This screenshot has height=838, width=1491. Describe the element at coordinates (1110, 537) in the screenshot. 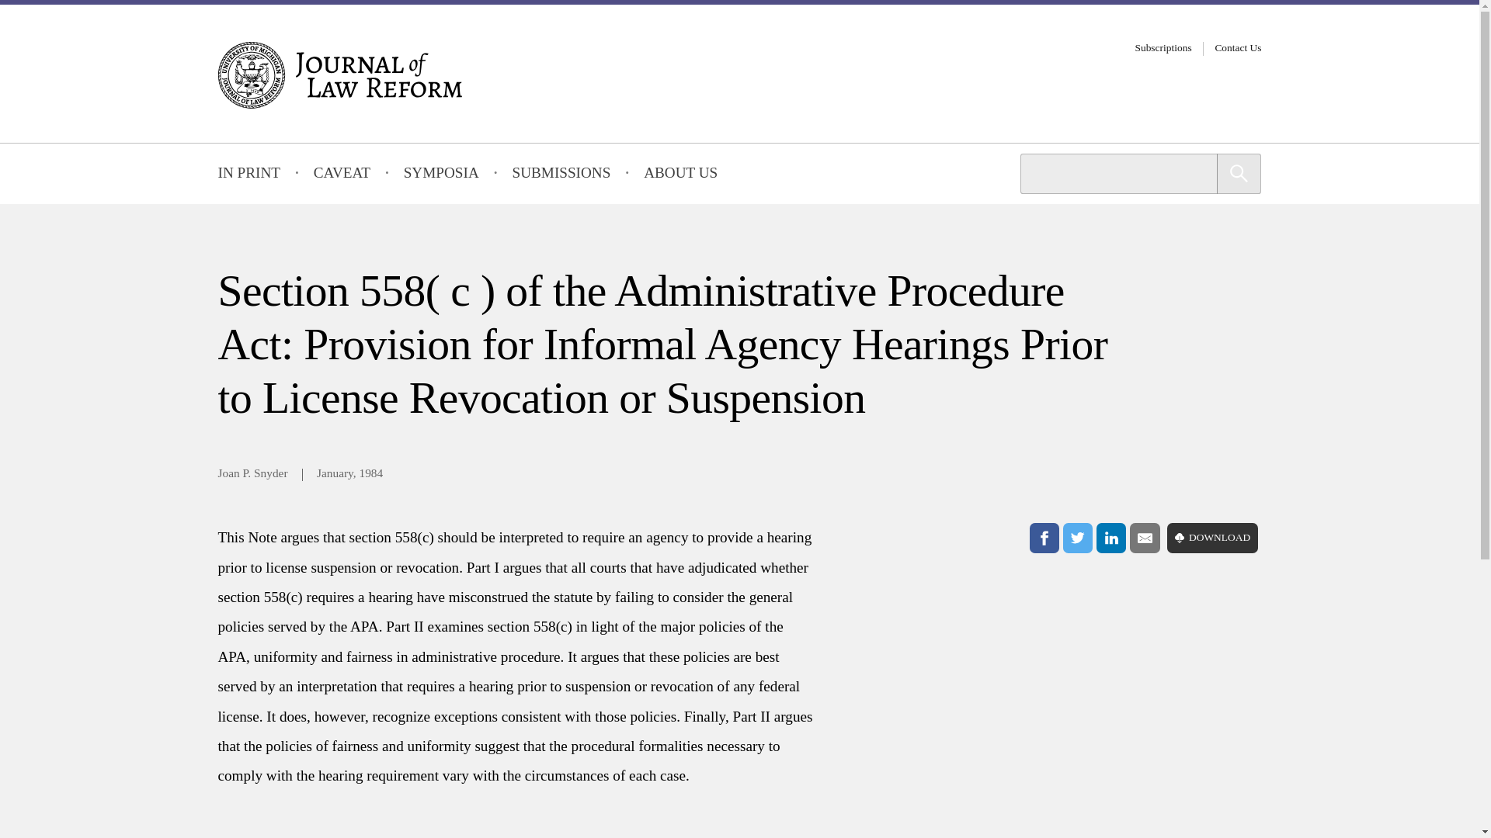

I see `LinkedIn` at that location.